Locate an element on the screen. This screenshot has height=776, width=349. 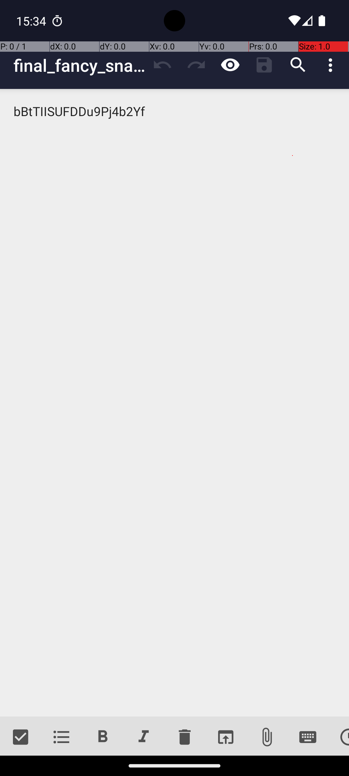
bBtTIISUFDDu9Pj4b2Yf
 is located at coordinates (174, 403).